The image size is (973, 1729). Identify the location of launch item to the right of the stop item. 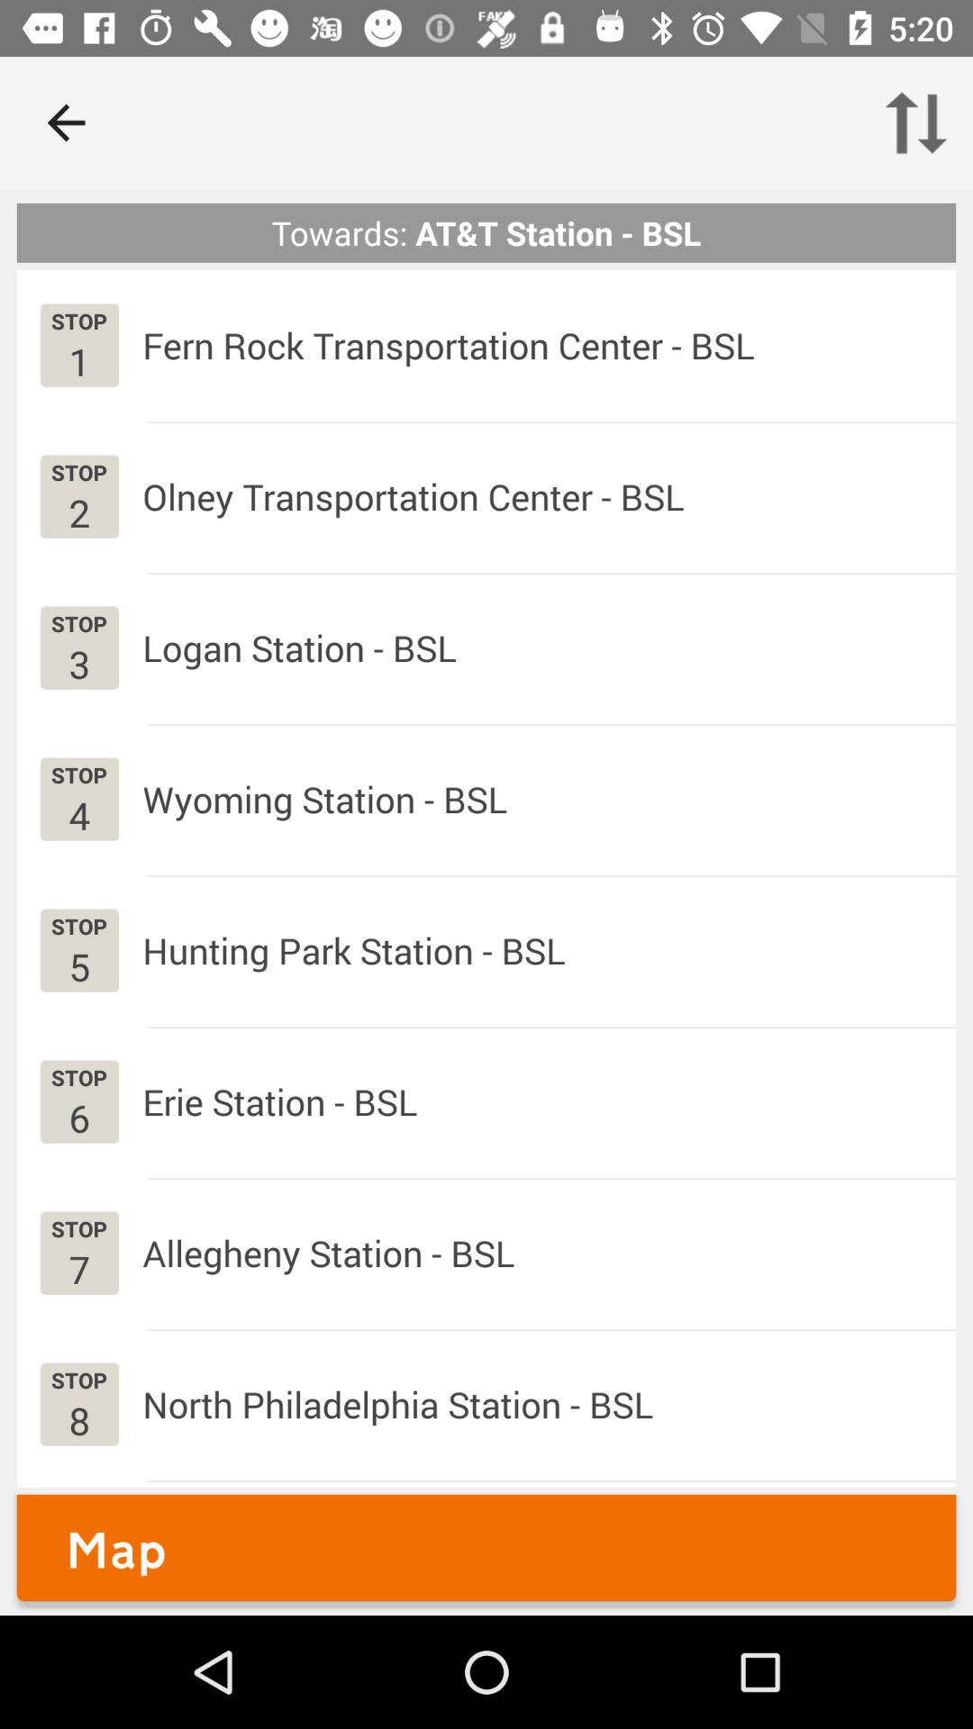
(328, 1254).